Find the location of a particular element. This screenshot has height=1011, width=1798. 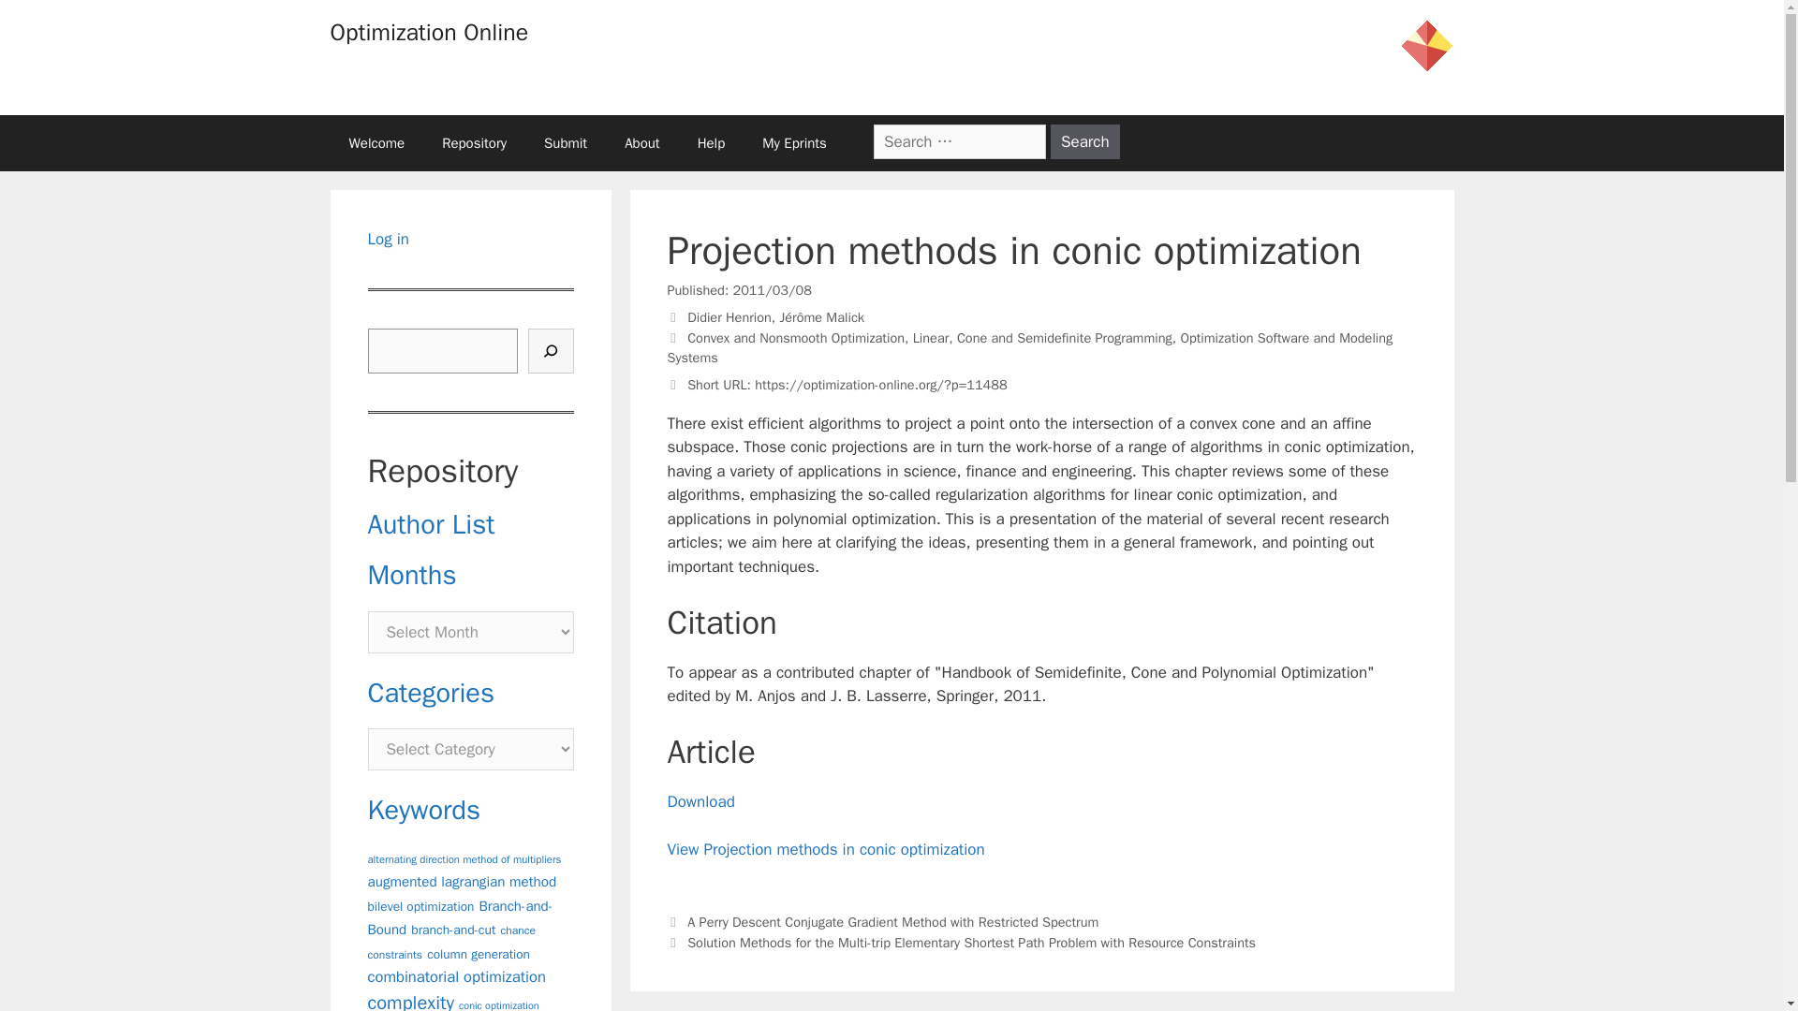

Linear, Cone and Semidefinite Programming is located at coordinates (1042, 338).